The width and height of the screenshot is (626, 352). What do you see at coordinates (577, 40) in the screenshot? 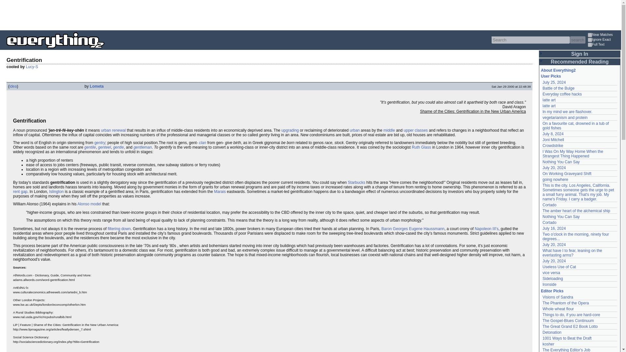
I see `search` at bounding box center [577, 40].